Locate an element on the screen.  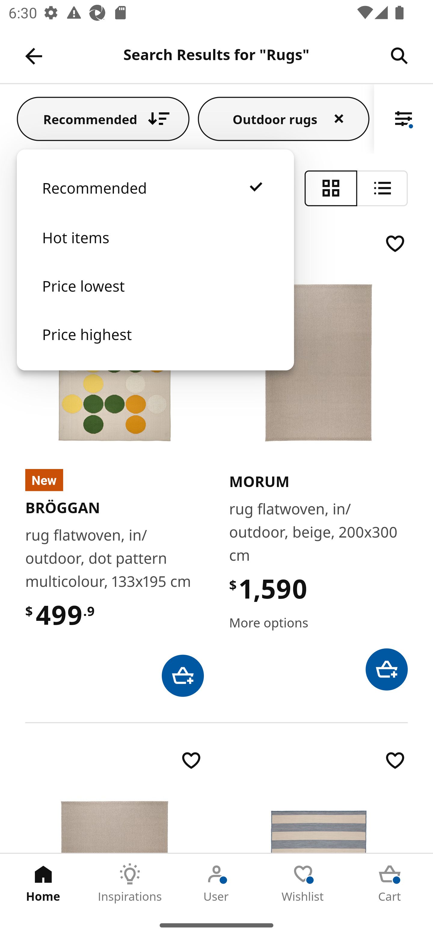
Wishlist
Tab 4 of 5 is located at coordinates (303, 883).